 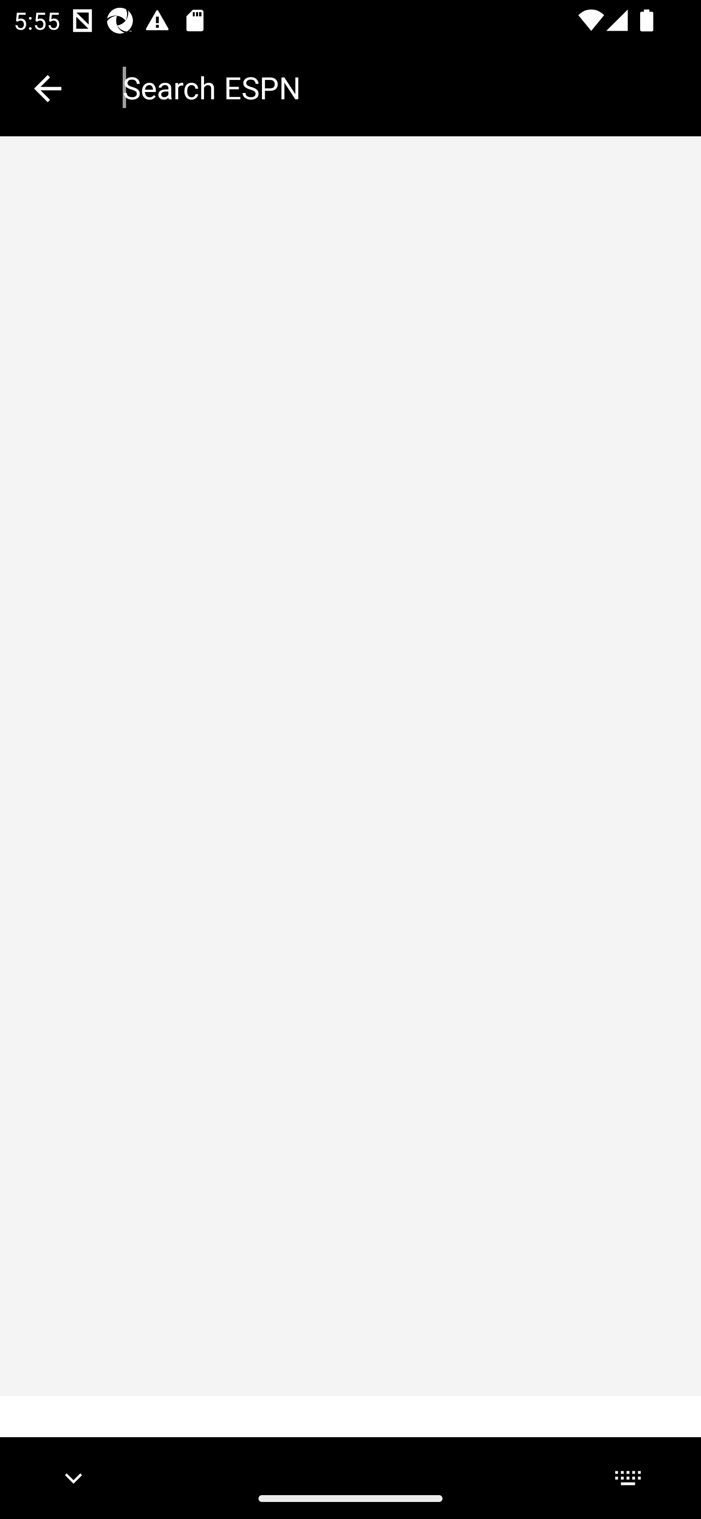 What do you see at coordinates (398, 88) in the screenshot?
I see `Search ESPN` at bounding box center [398, 88].